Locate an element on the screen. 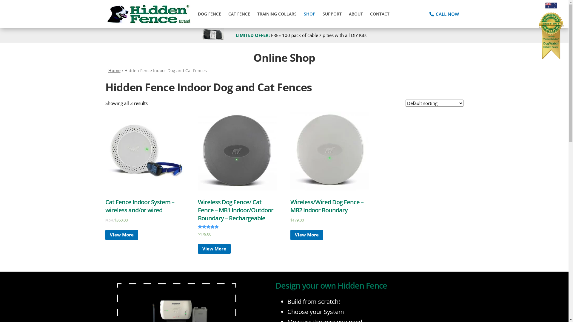 The image size is (573, 322). ABOUT is located at coordinates (356, 14).